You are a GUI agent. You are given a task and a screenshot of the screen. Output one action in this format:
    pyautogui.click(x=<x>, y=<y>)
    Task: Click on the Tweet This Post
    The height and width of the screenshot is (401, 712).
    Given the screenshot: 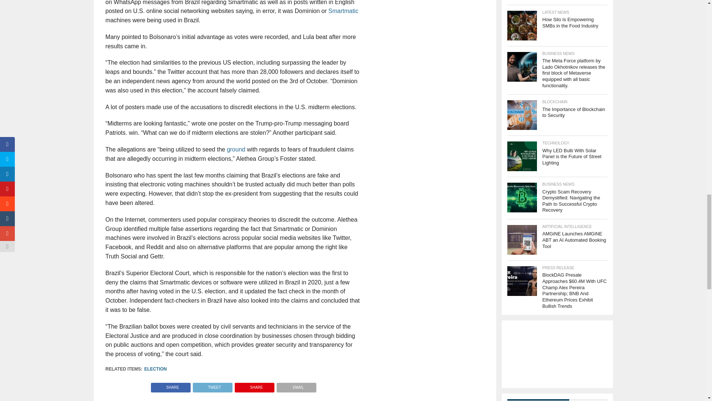 What is the action you would take?
    pyautogui.click(x=212, y=385)
    